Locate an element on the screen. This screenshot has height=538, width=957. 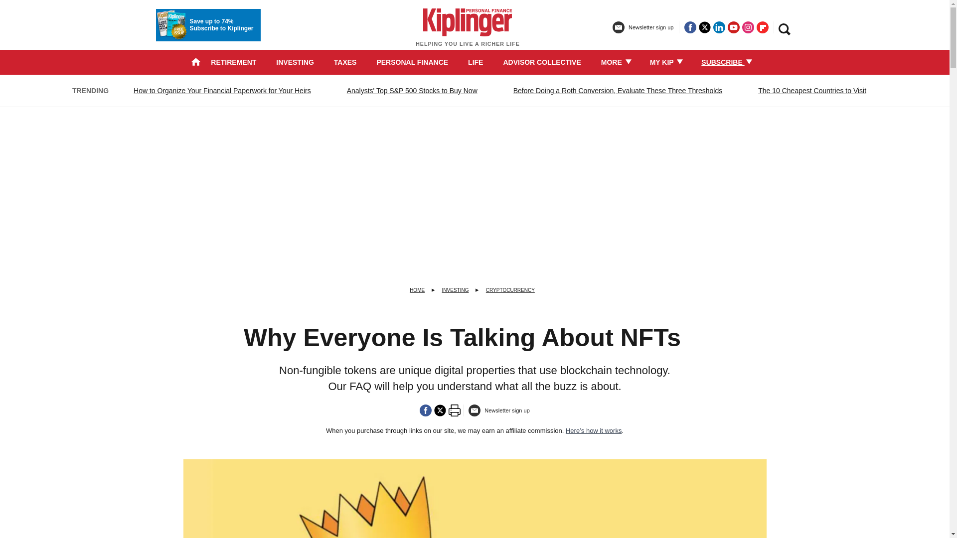
PERSONAL FINANCE is located at coordinates (412, 62).